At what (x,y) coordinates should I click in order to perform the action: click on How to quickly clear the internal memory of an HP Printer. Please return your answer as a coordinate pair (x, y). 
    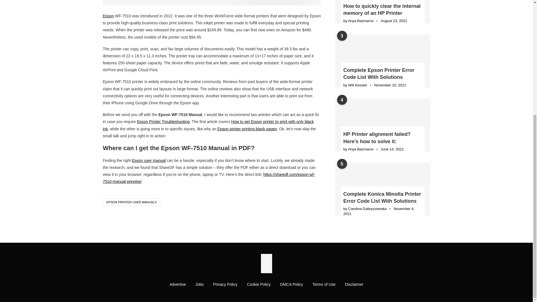
    Looking at the image, I should click on (383, 10).